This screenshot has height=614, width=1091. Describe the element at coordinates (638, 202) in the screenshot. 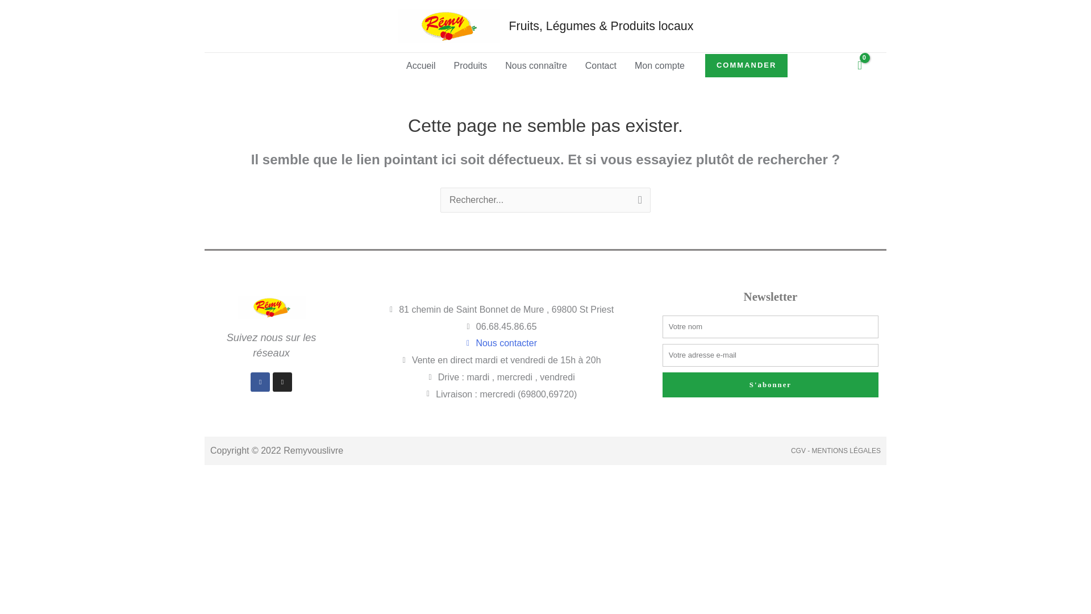

I see `Rechercher` at that location.